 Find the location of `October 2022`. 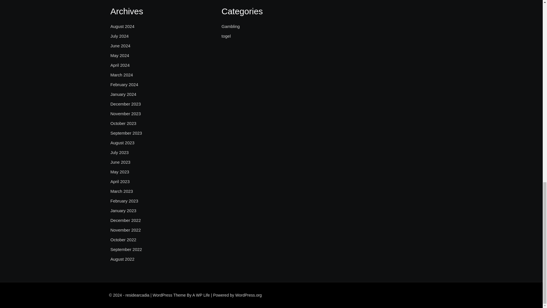

October 2022 is located at coordinates (123, 240).